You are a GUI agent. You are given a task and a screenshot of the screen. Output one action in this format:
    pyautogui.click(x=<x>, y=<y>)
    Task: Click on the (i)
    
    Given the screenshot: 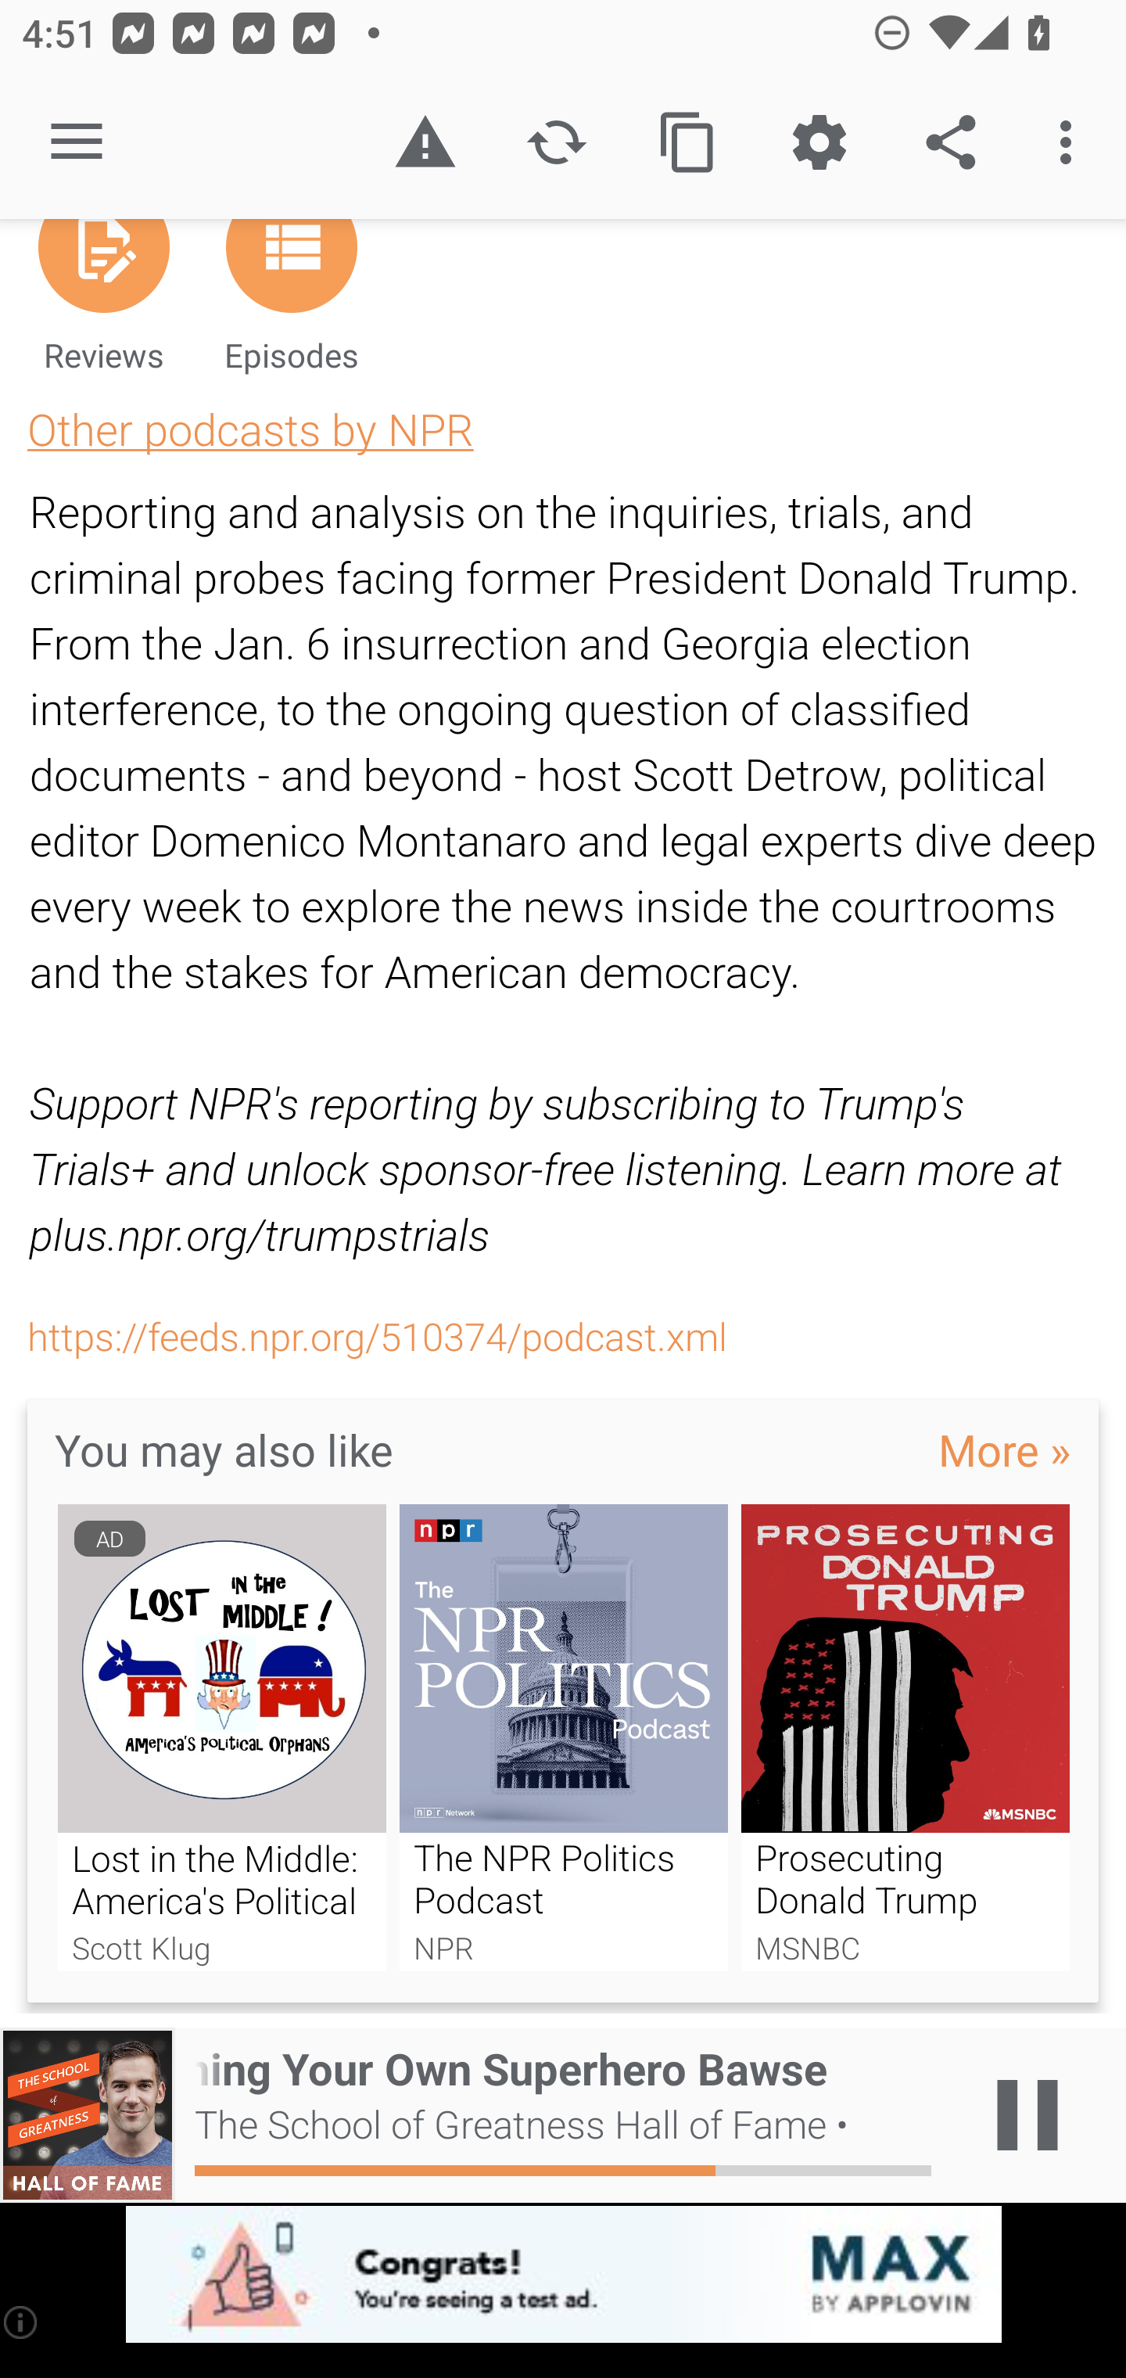 What is the action you would take?
    pyautogui.click(x=22, y=2322)
    